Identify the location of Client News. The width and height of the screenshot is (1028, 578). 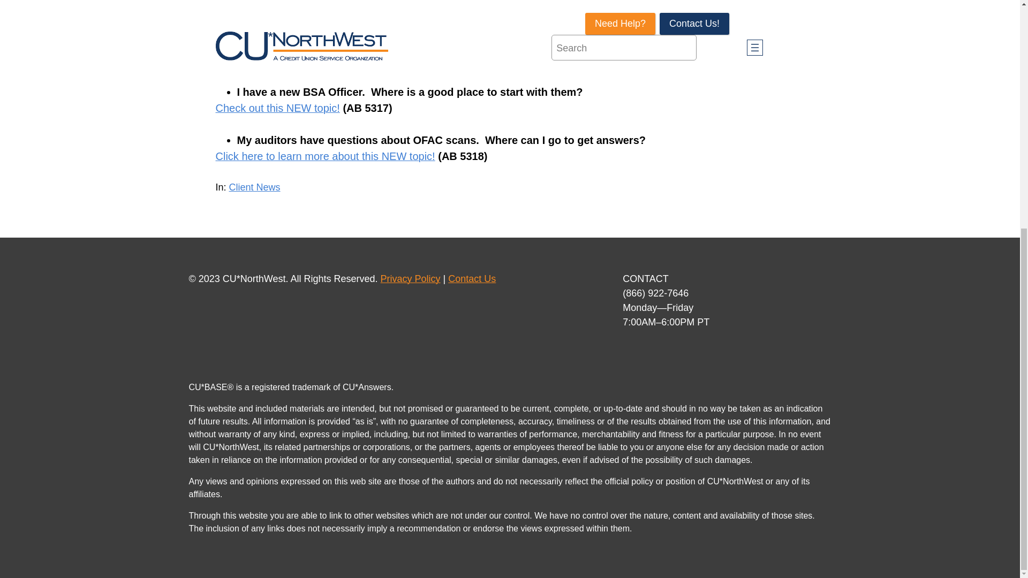
(255, 187).